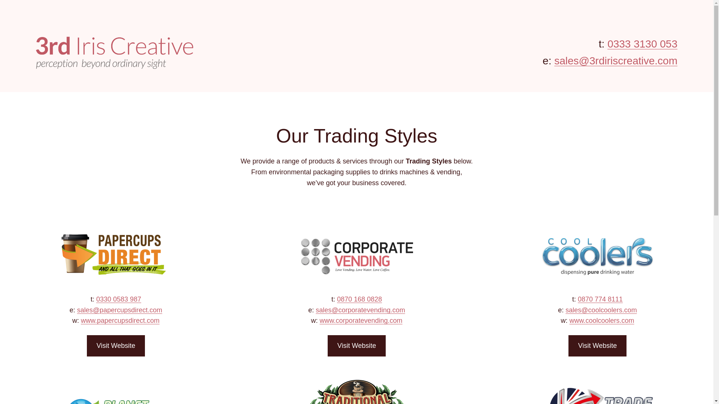  I want to click on www.coolcoolers.com, so click(601, 321).